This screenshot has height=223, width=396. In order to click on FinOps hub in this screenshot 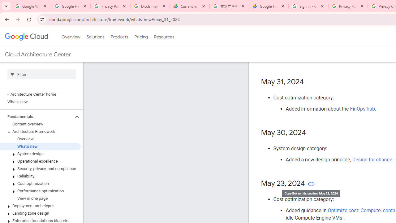, I will do `click(363, 109)`.